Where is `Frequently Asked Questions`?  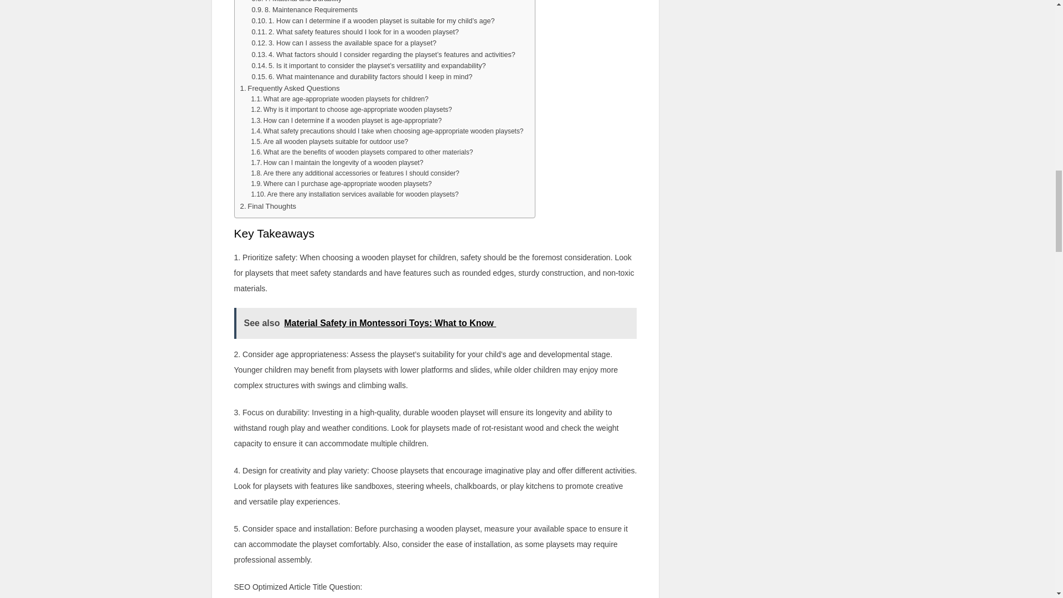
Frequently Asked Questions is located at coordinates (290, 88).